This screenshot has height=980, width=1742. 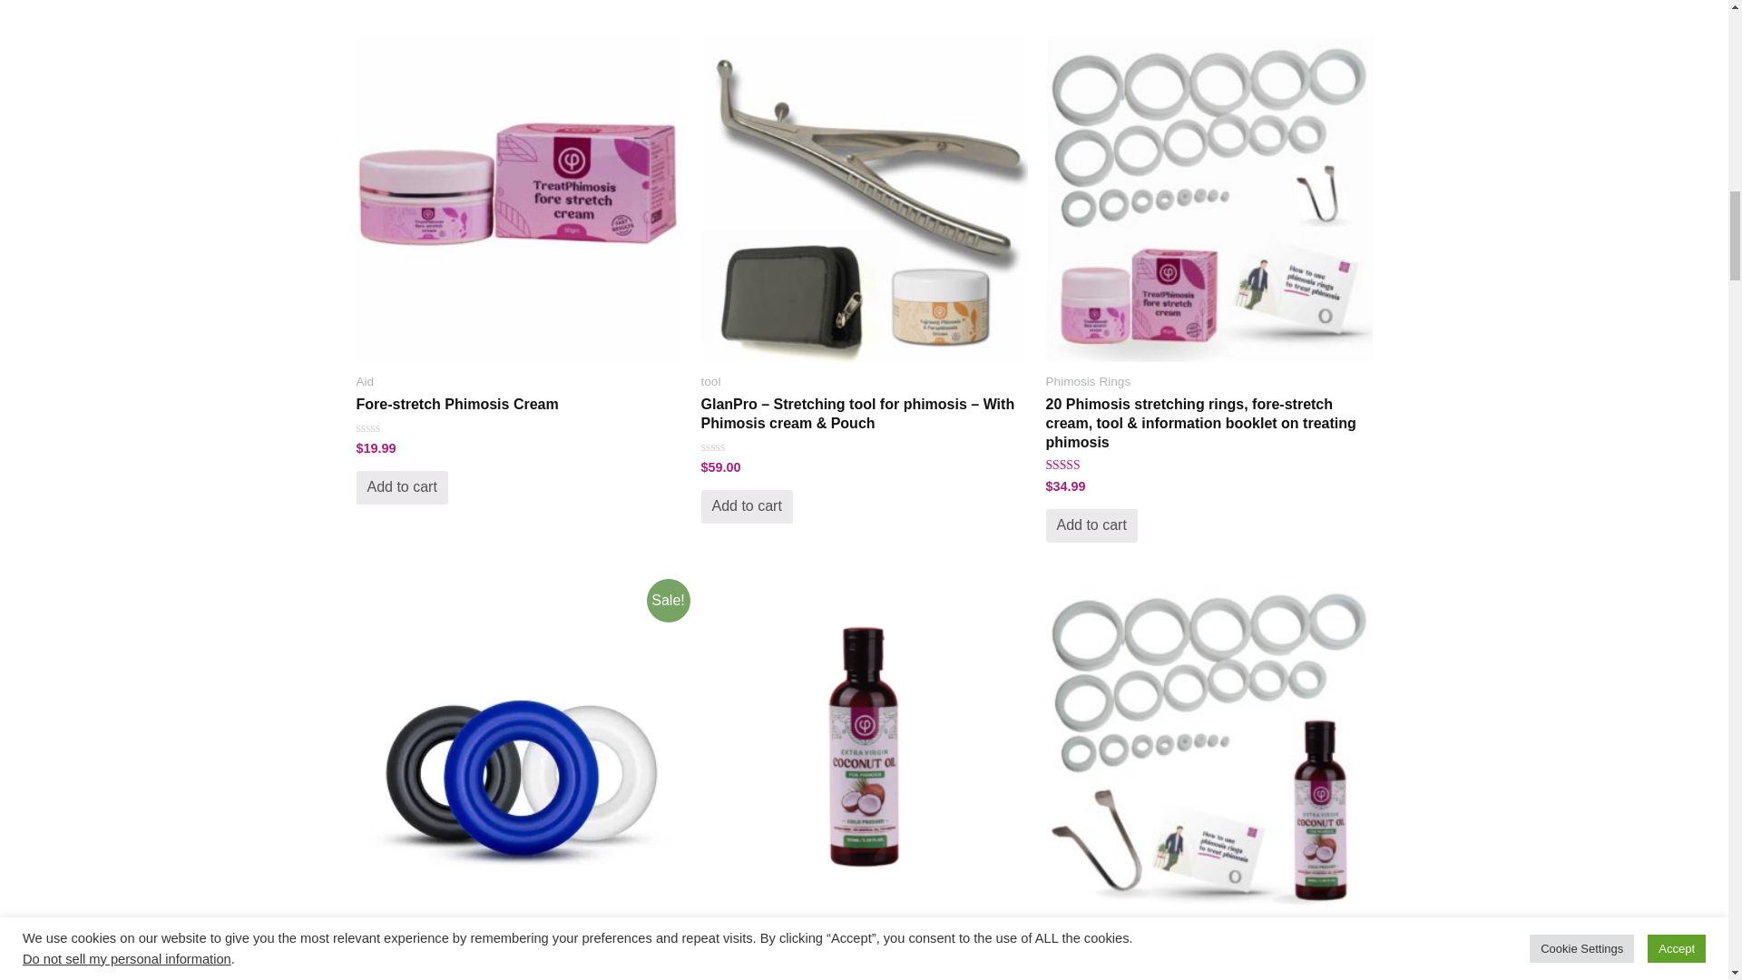 What do you see at coordinates (401, 488) in the screenshot?
I see `Add to cart` at bounding box center [401, 488].